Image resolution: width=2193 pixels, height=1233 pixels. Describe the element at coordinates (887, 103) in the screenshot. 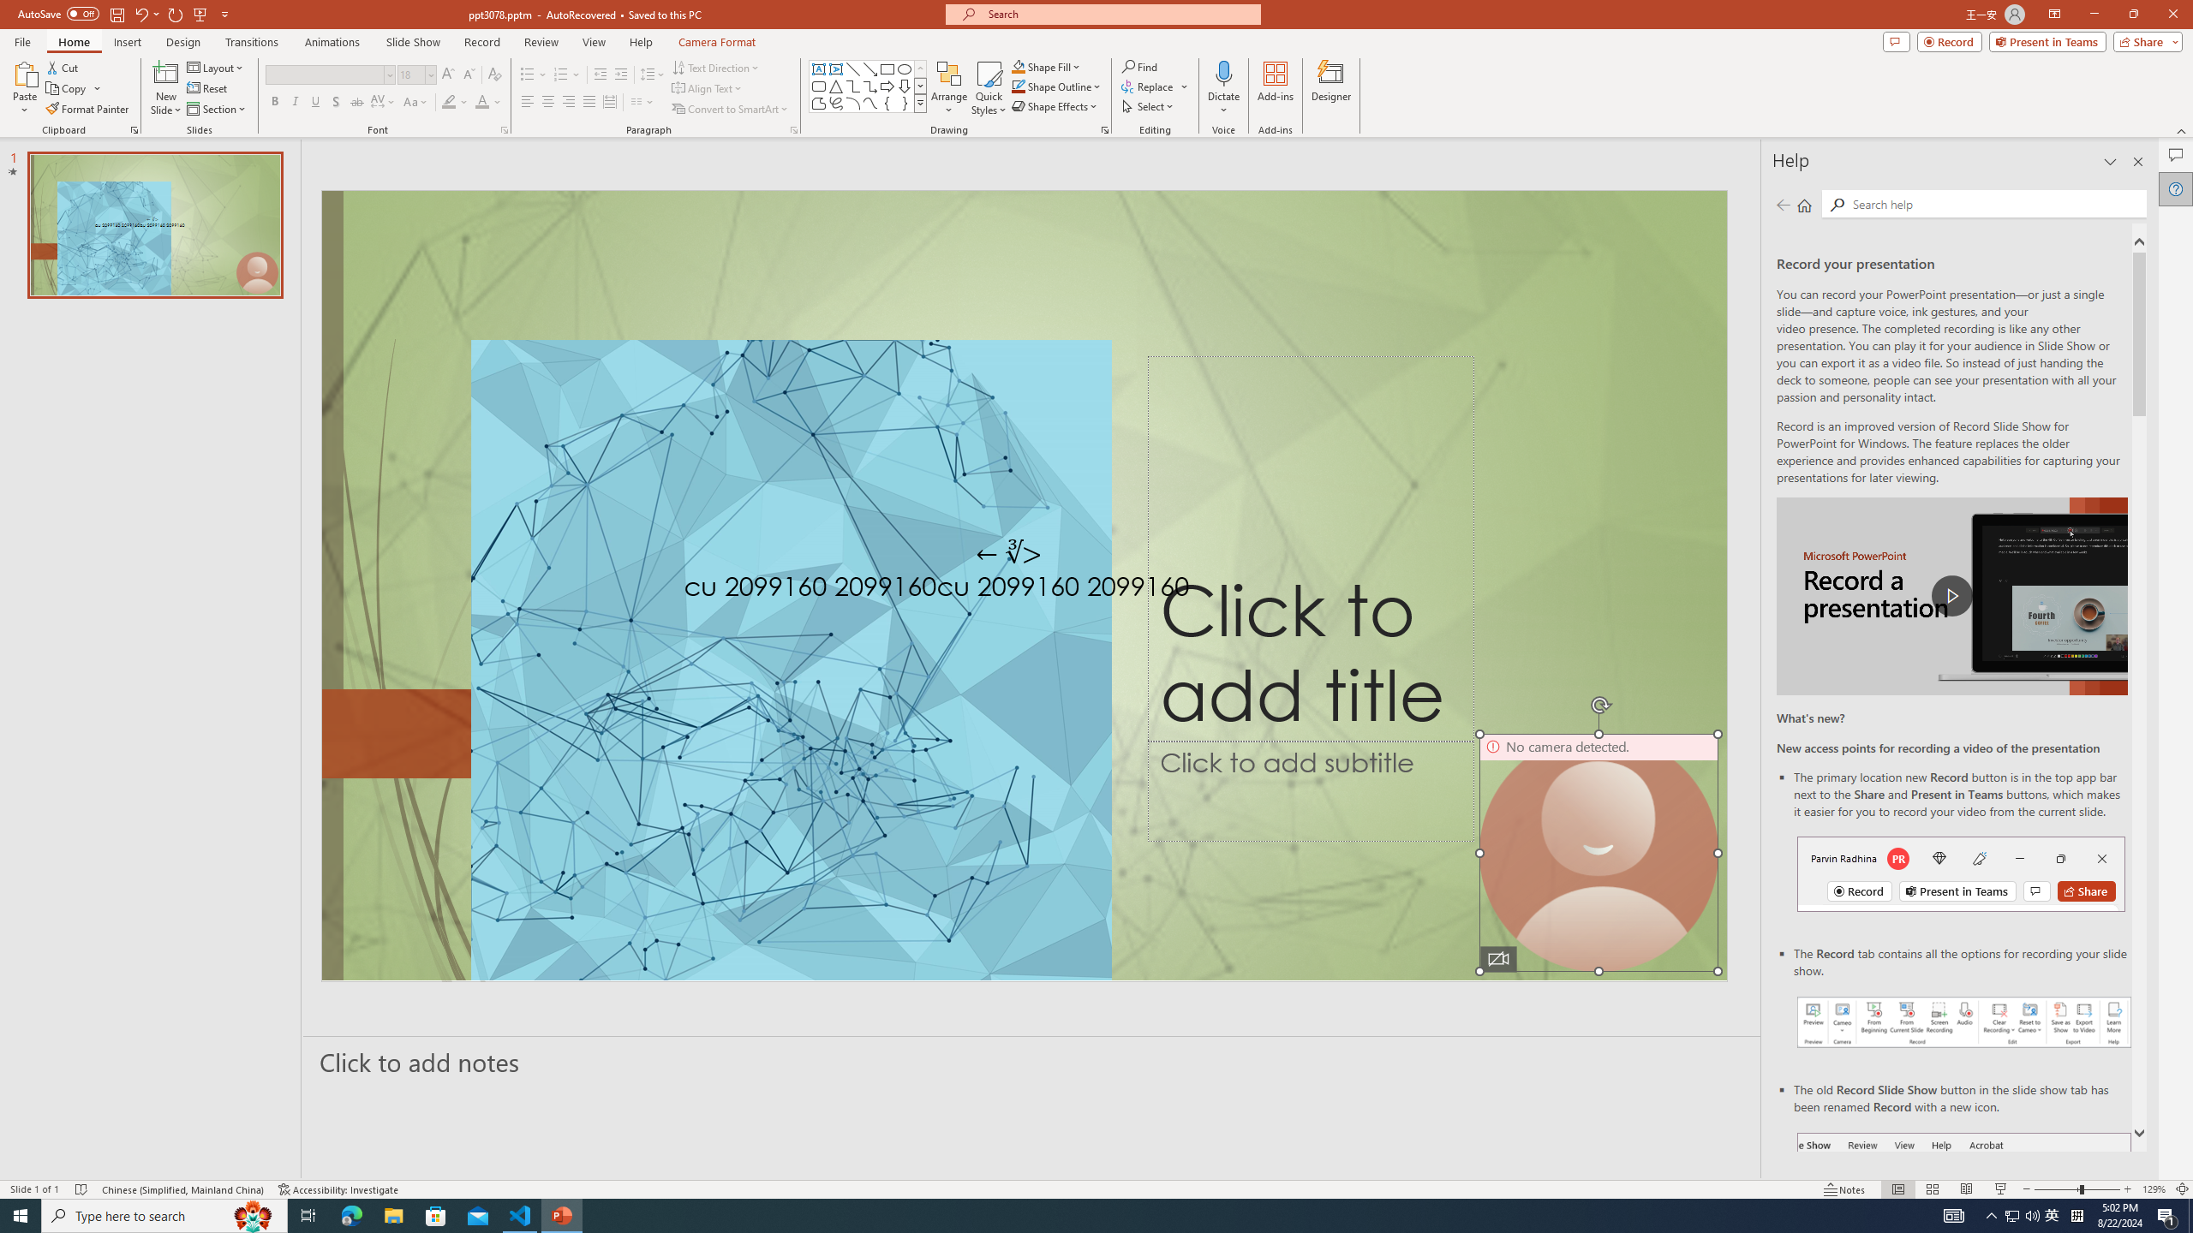

I see `Left Brace` at that location.